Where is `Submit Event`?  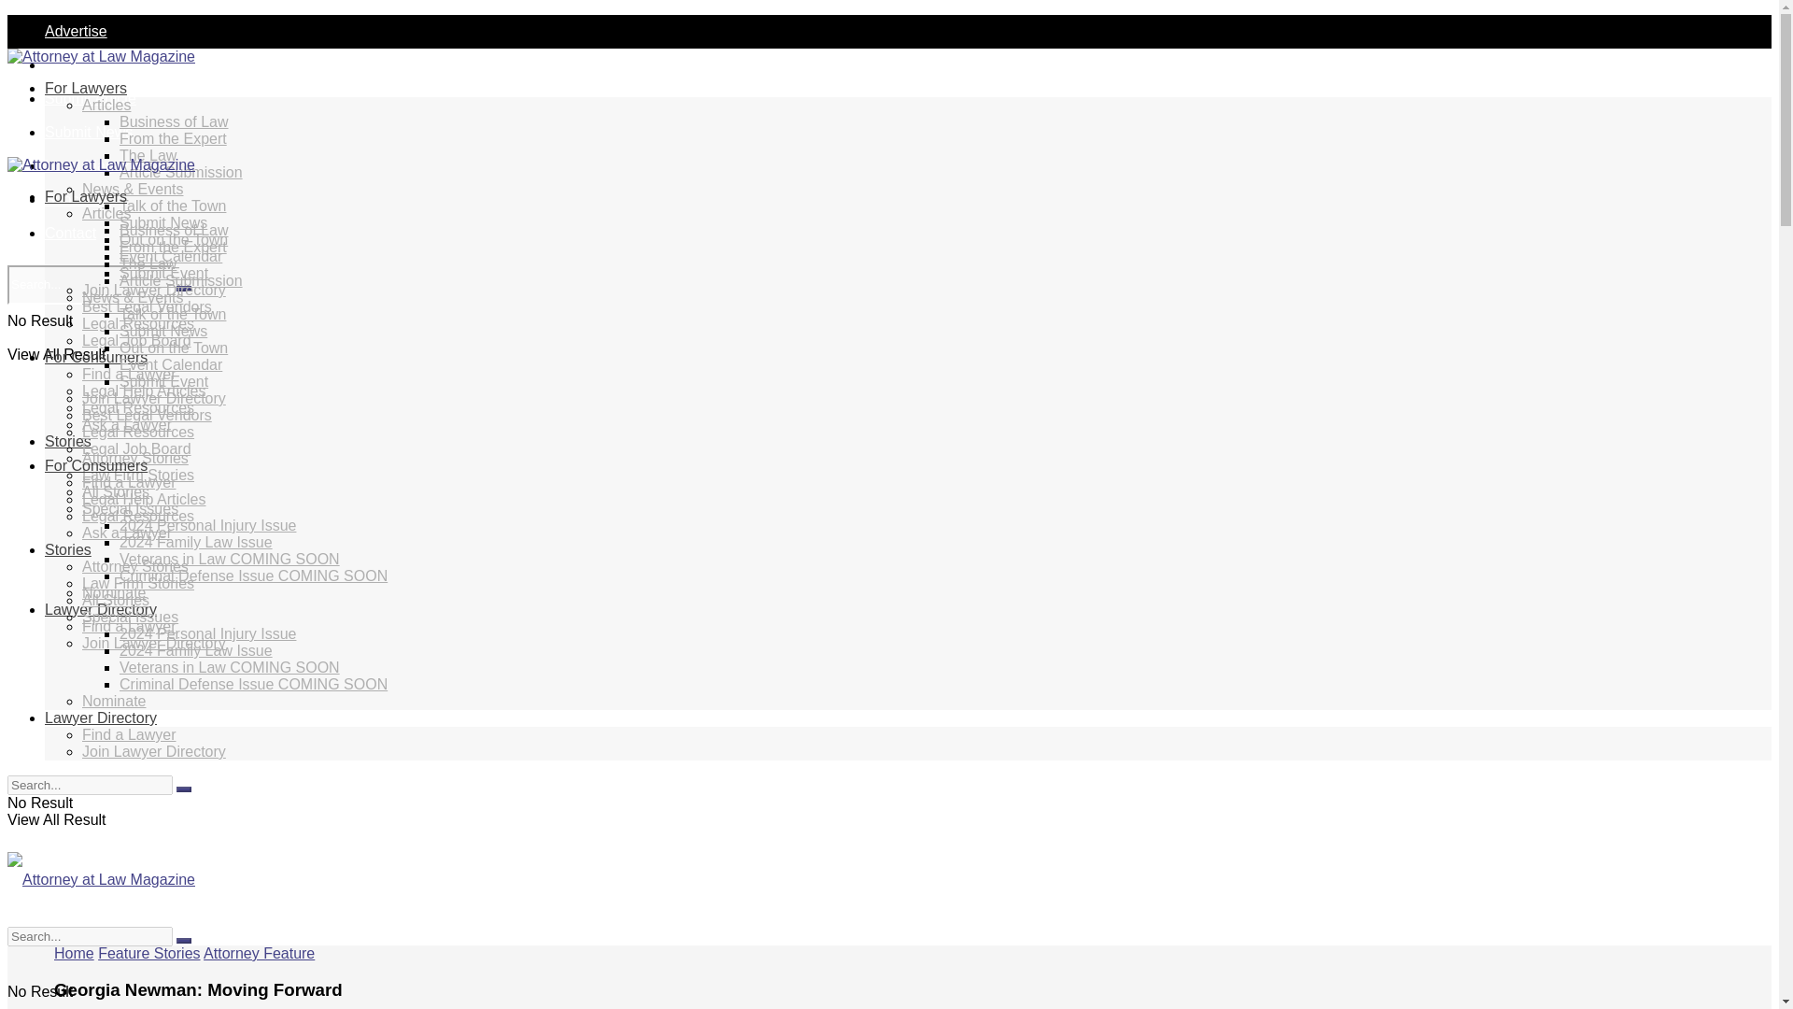 Submit Event is located at coordinates (163, 273).